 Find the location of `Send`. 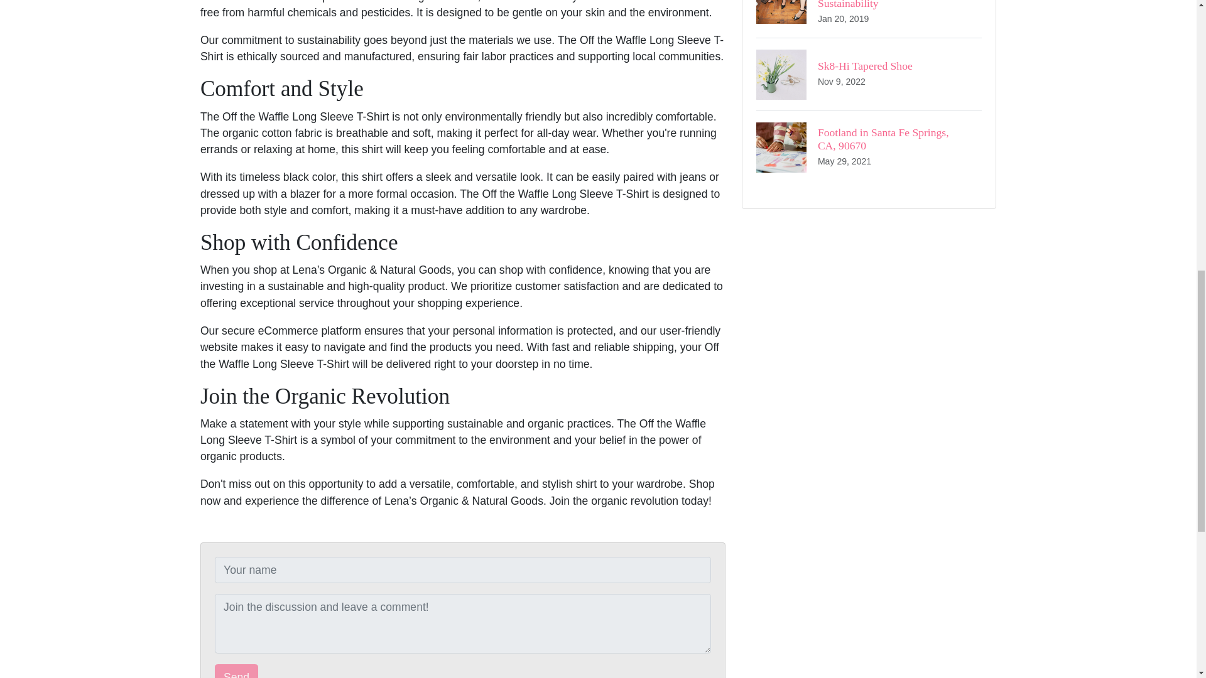

Send is located at coordinates (236, 671).